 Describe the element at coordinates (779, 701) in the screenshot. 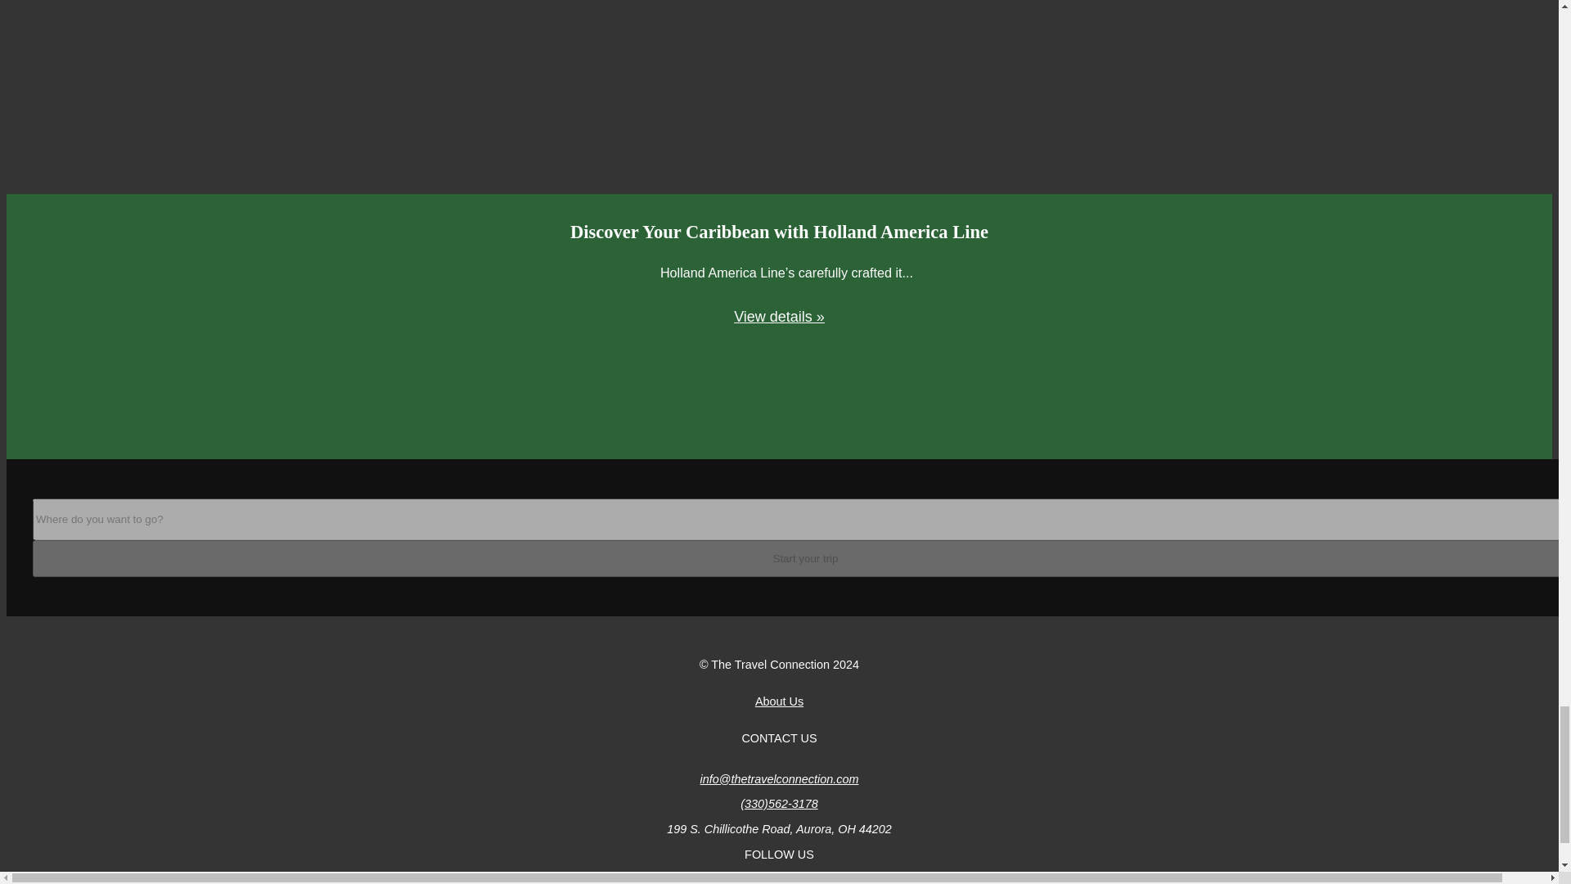

I see `About Us` at that location.